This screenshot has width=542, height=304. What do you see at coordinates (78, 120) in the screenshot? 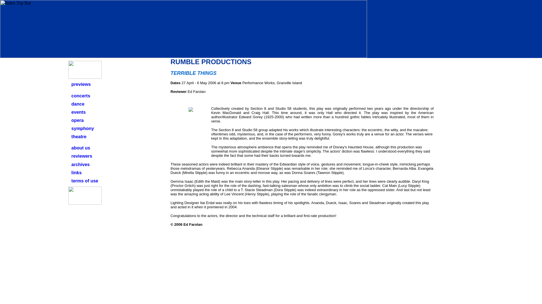
I see `opera` at bounding box center [78, 120].